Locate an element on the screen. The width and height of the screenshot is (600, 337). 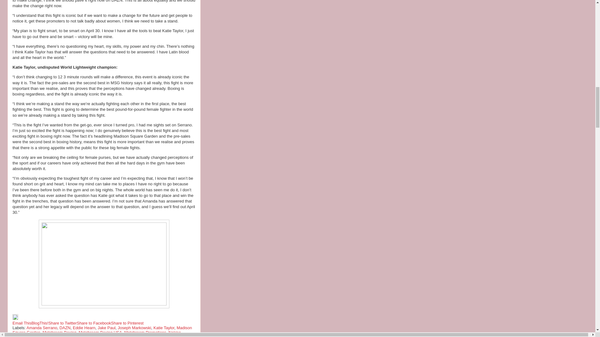
Eddie Hearn is located at coordinates (84, 328).